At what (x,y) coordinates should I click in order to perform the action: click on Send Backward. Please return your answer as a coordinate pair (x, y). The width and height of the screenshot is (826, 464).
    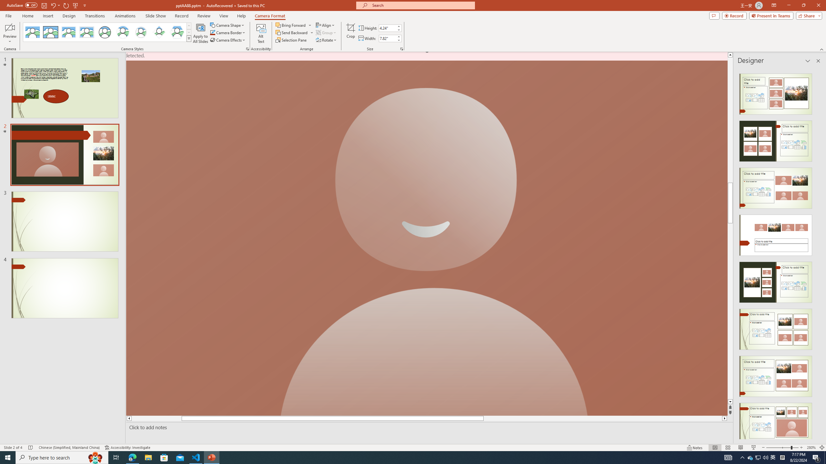
    Looking at the image, I should click on (294, 32).